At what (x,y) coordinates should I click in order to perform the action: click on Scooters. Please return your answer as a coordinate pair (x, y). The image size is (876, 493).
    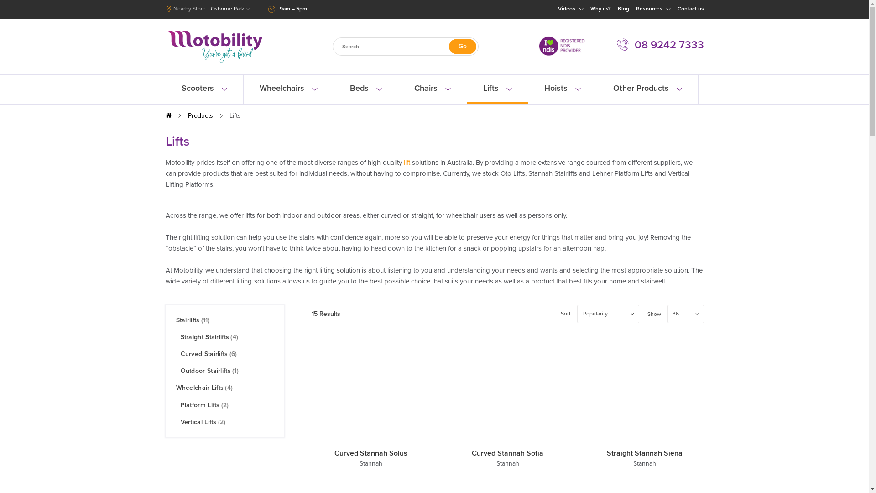
    Looking at the image, I should click on (204, 106).